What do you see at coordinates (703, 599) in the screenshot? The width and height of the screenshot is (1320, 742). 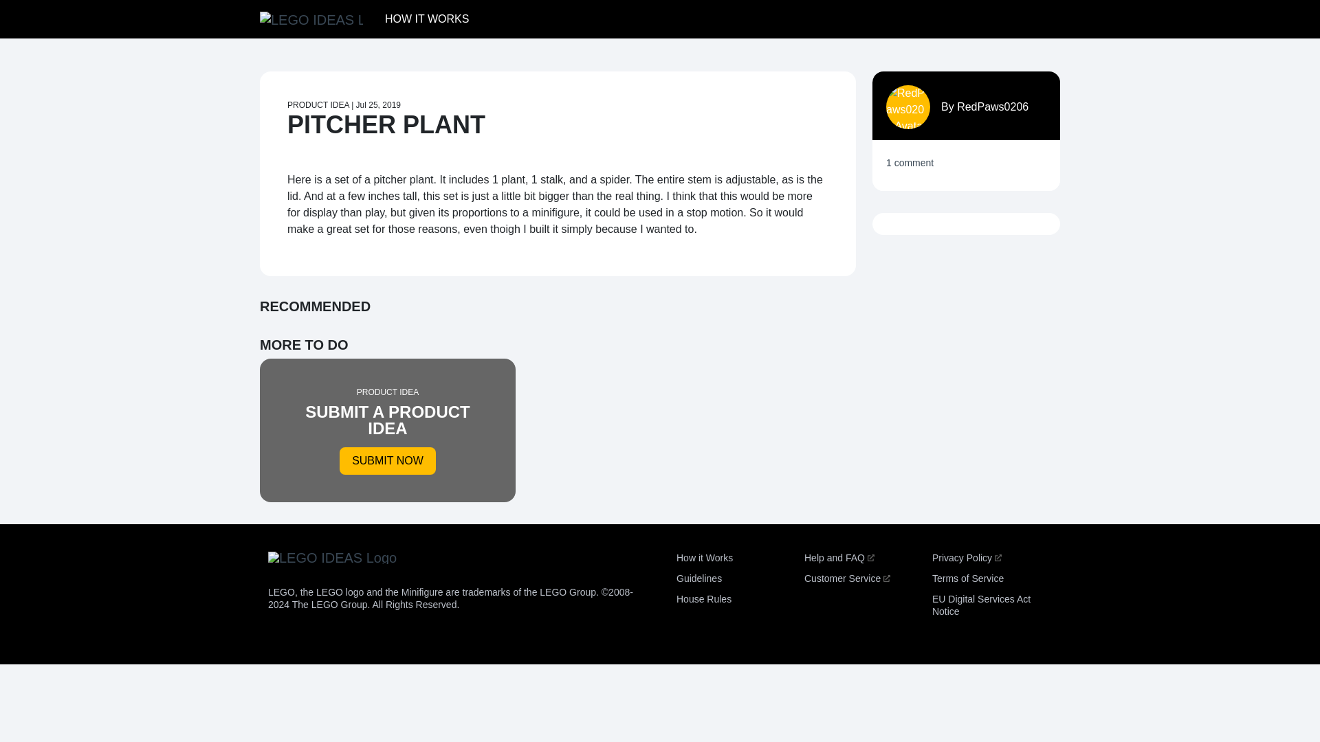 I see `House Rules` at bounding box center [703, 599].